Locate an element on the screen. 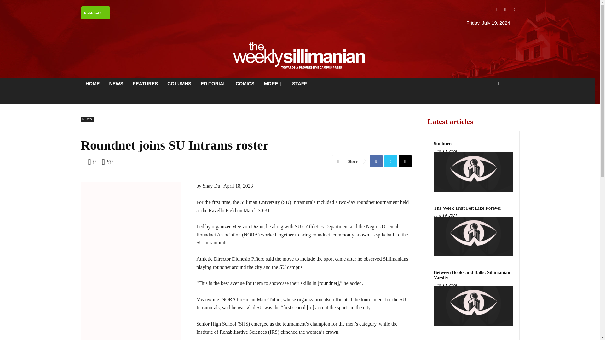 The image size is (605, 340). Pubhtml5 is located at coordinates (95, 13).